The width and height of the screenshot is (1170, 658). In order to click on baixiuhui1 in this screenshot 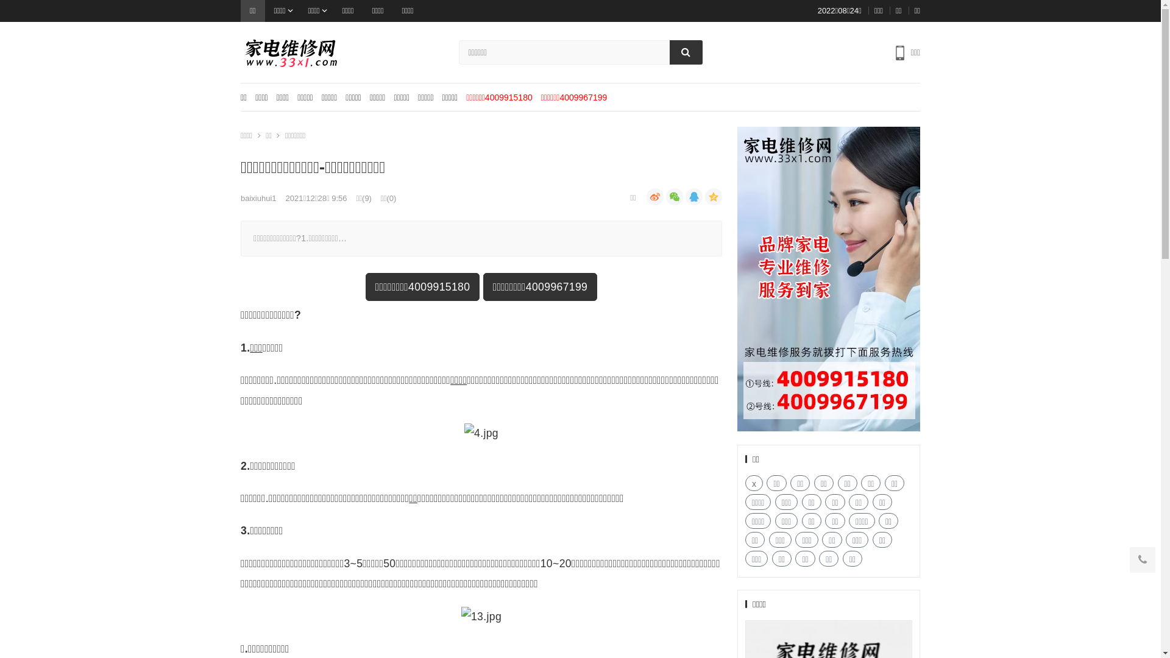, I will do `click(258, 199)`.